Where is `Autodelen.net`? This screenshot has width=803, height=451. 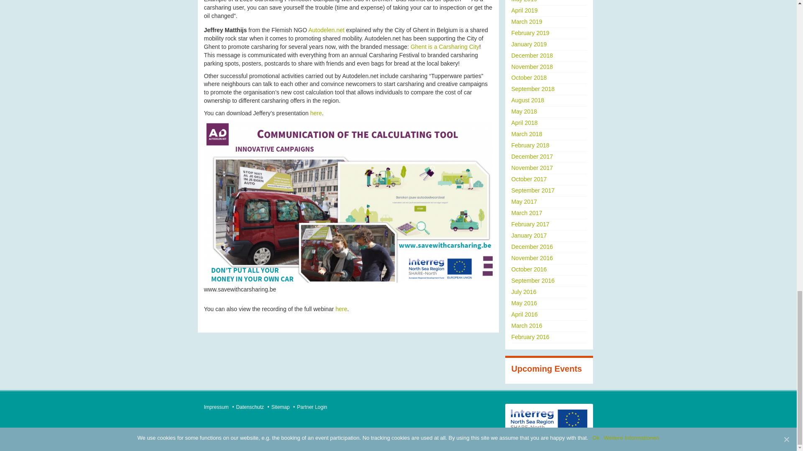 Autodelen.net is located at coordinates (326, 30).